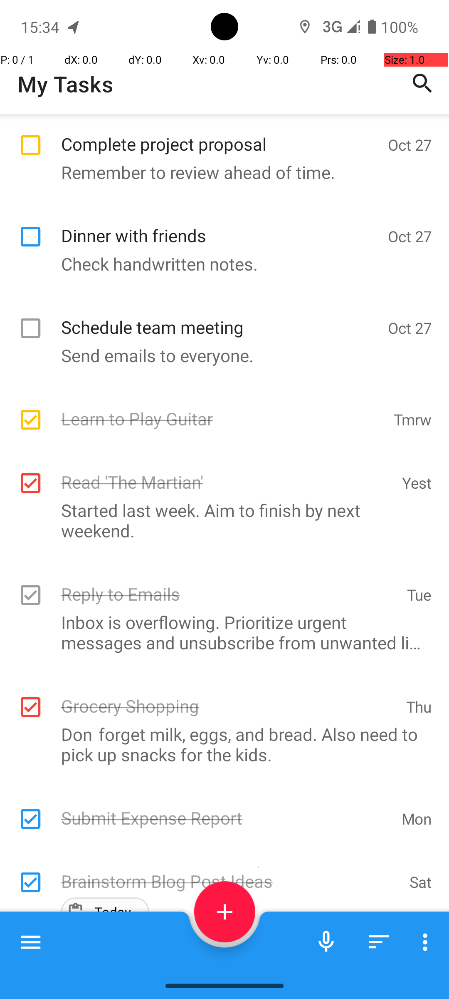 The width and height of the screenshot is (449, 999). What do you see at coordinates (220, 172) in the screenshot?
I see `Remember to review ahead of time.` at bounding box center [220, 172].